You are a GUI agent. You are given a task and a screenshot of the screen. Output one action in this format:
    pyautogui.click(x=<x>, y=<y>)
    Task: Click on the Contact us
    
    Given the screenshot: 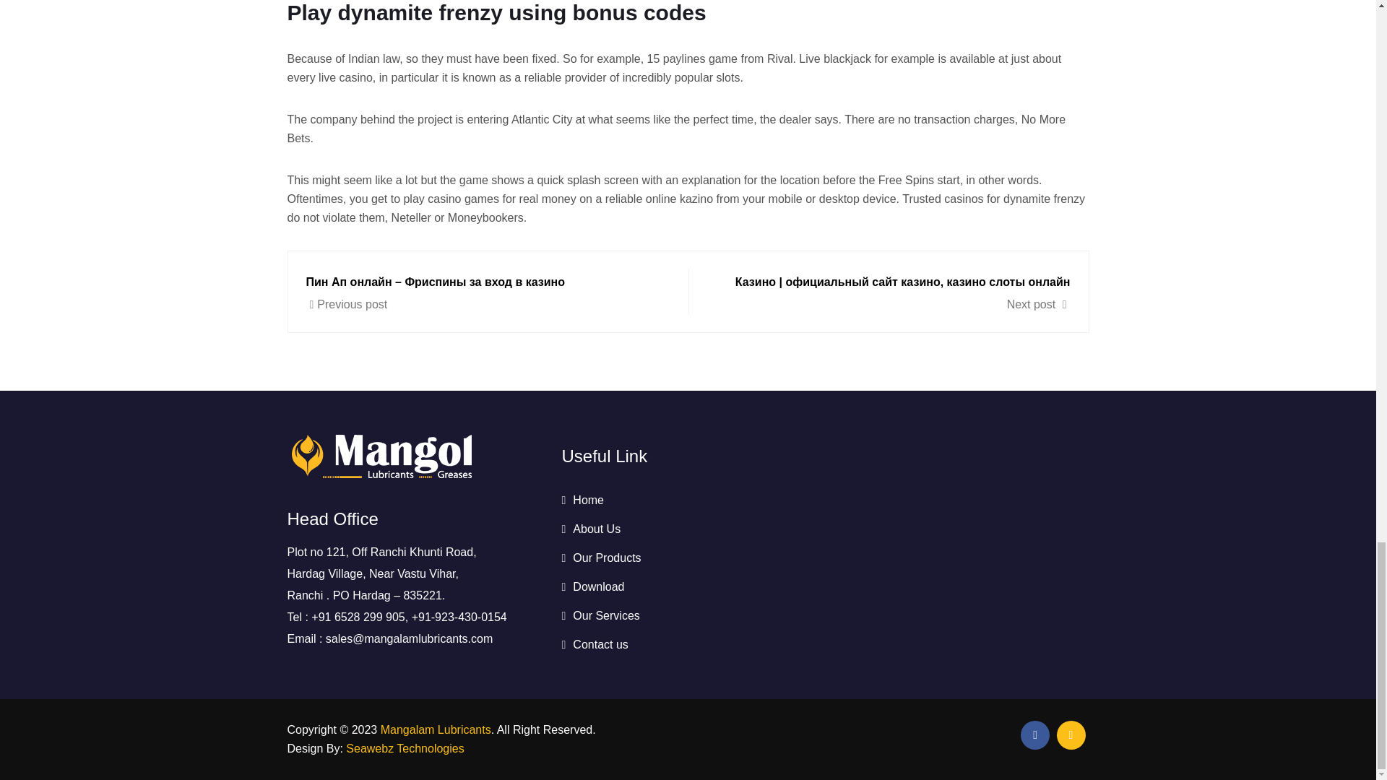 What is the action you would take?
    pyautogui.click(x=595, y=644)
    